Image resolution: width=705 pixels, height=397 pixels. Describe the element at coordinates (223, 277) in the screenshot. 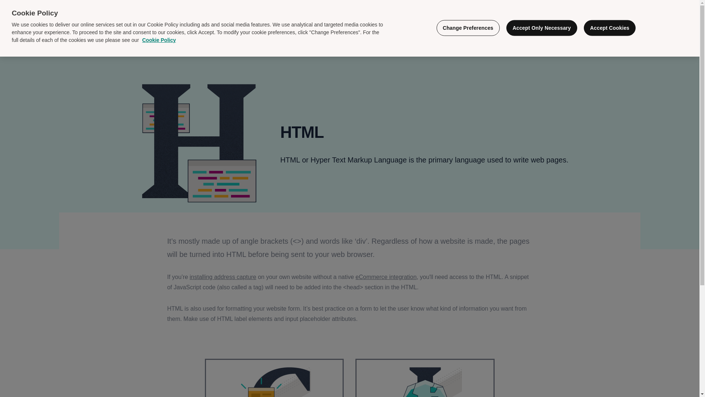

I see `installing address capture` at that location.